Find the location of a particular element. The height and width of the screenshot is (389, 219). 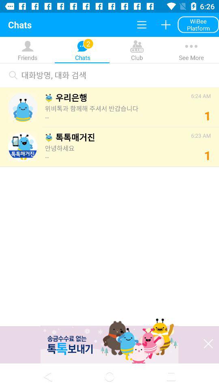

club is located at coordinates (109, 58).